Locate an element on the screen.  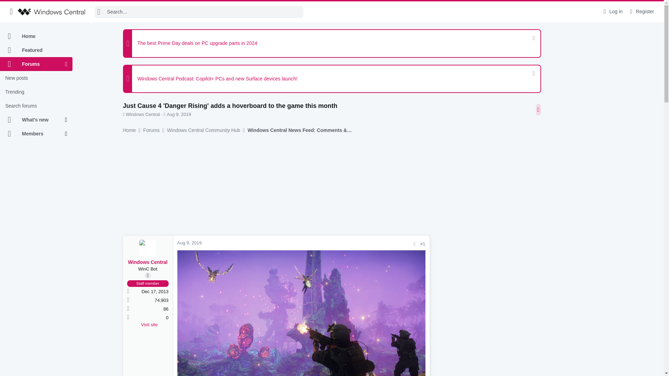
Log in is located at coordinates (612, 11).